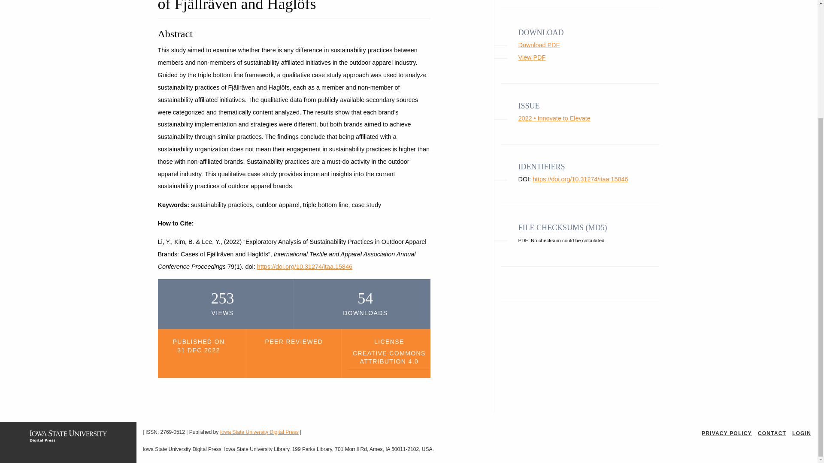 This screenshot has height=463, width=824. I want to click on View PDF, so click(532, 57).